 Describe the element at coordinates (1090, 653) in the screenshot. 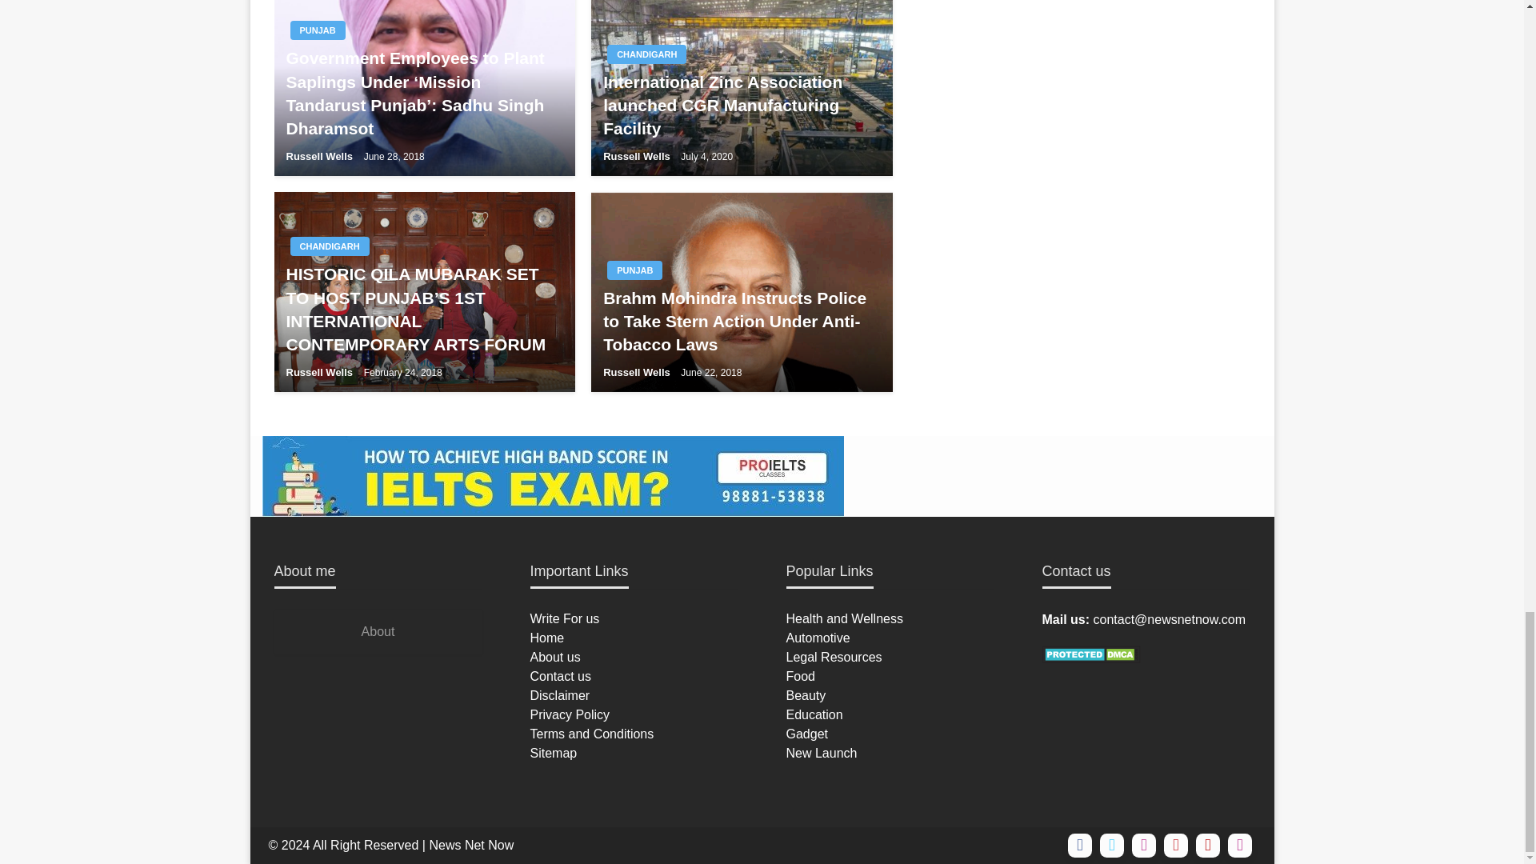

I see `DMCA.com Protection Status` at that location.